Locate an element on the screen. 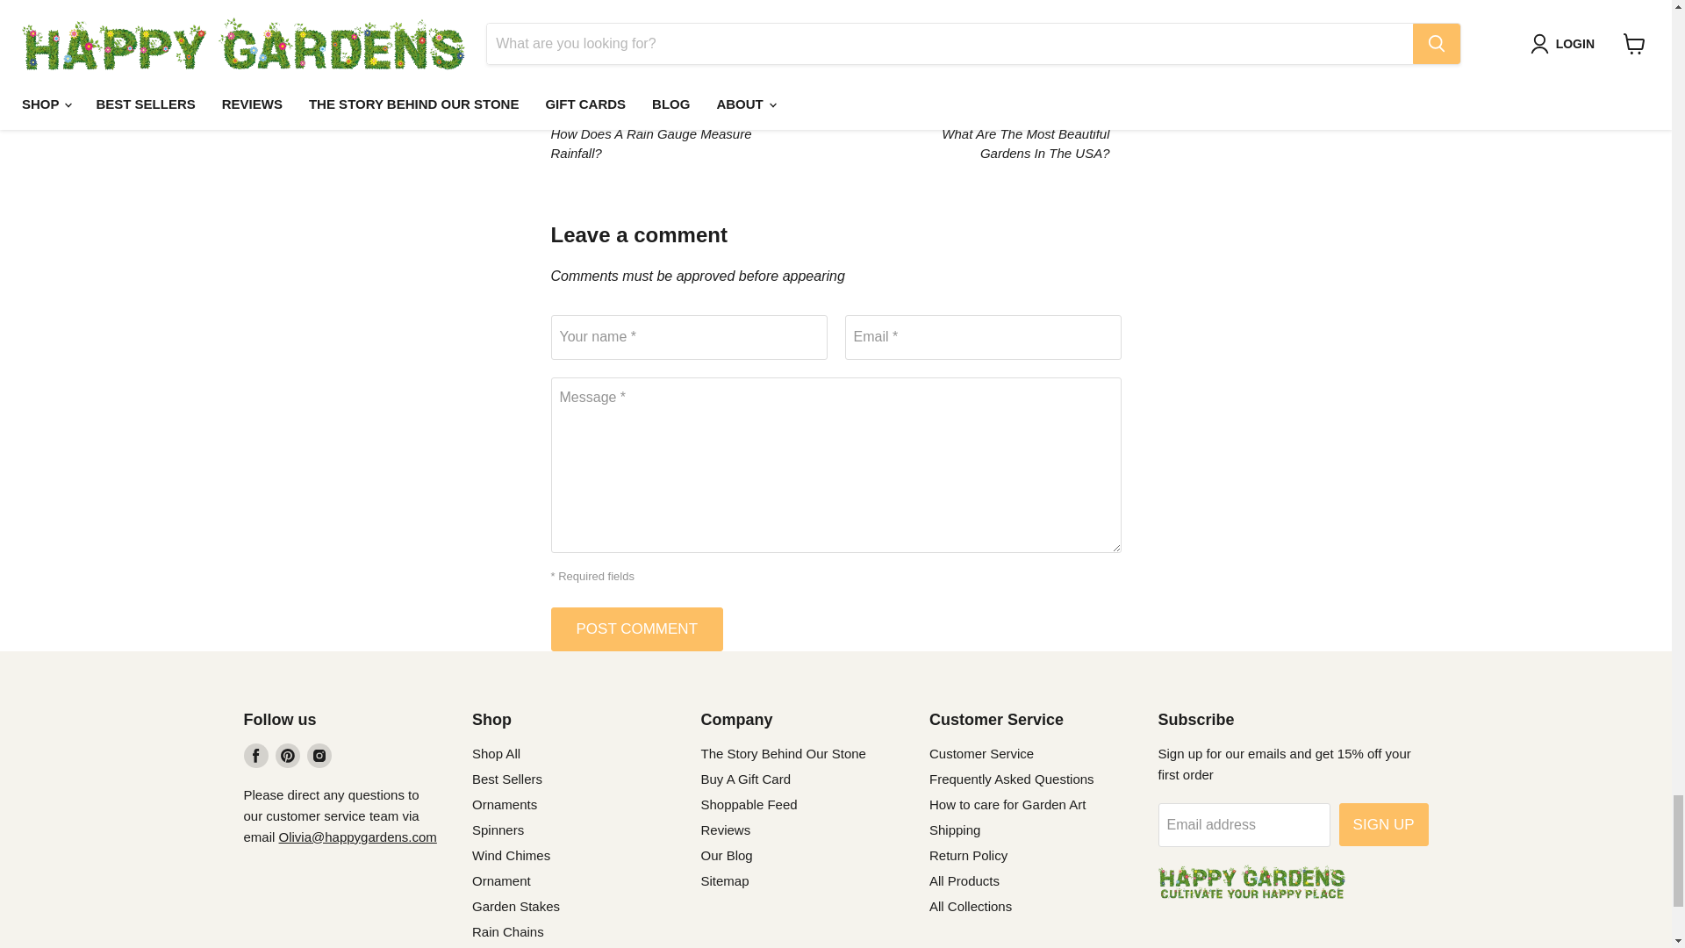 The height and width of the screenshot is (948, 1685). Pinterest is located at coordinates (288, 755).